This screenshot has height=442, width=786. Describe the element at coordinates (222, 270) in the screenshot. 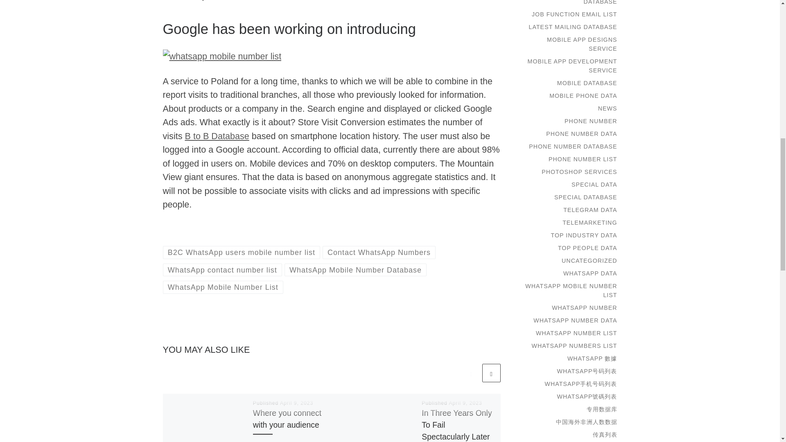

I see `View all posts in WhatsApp contact number list` at that location.